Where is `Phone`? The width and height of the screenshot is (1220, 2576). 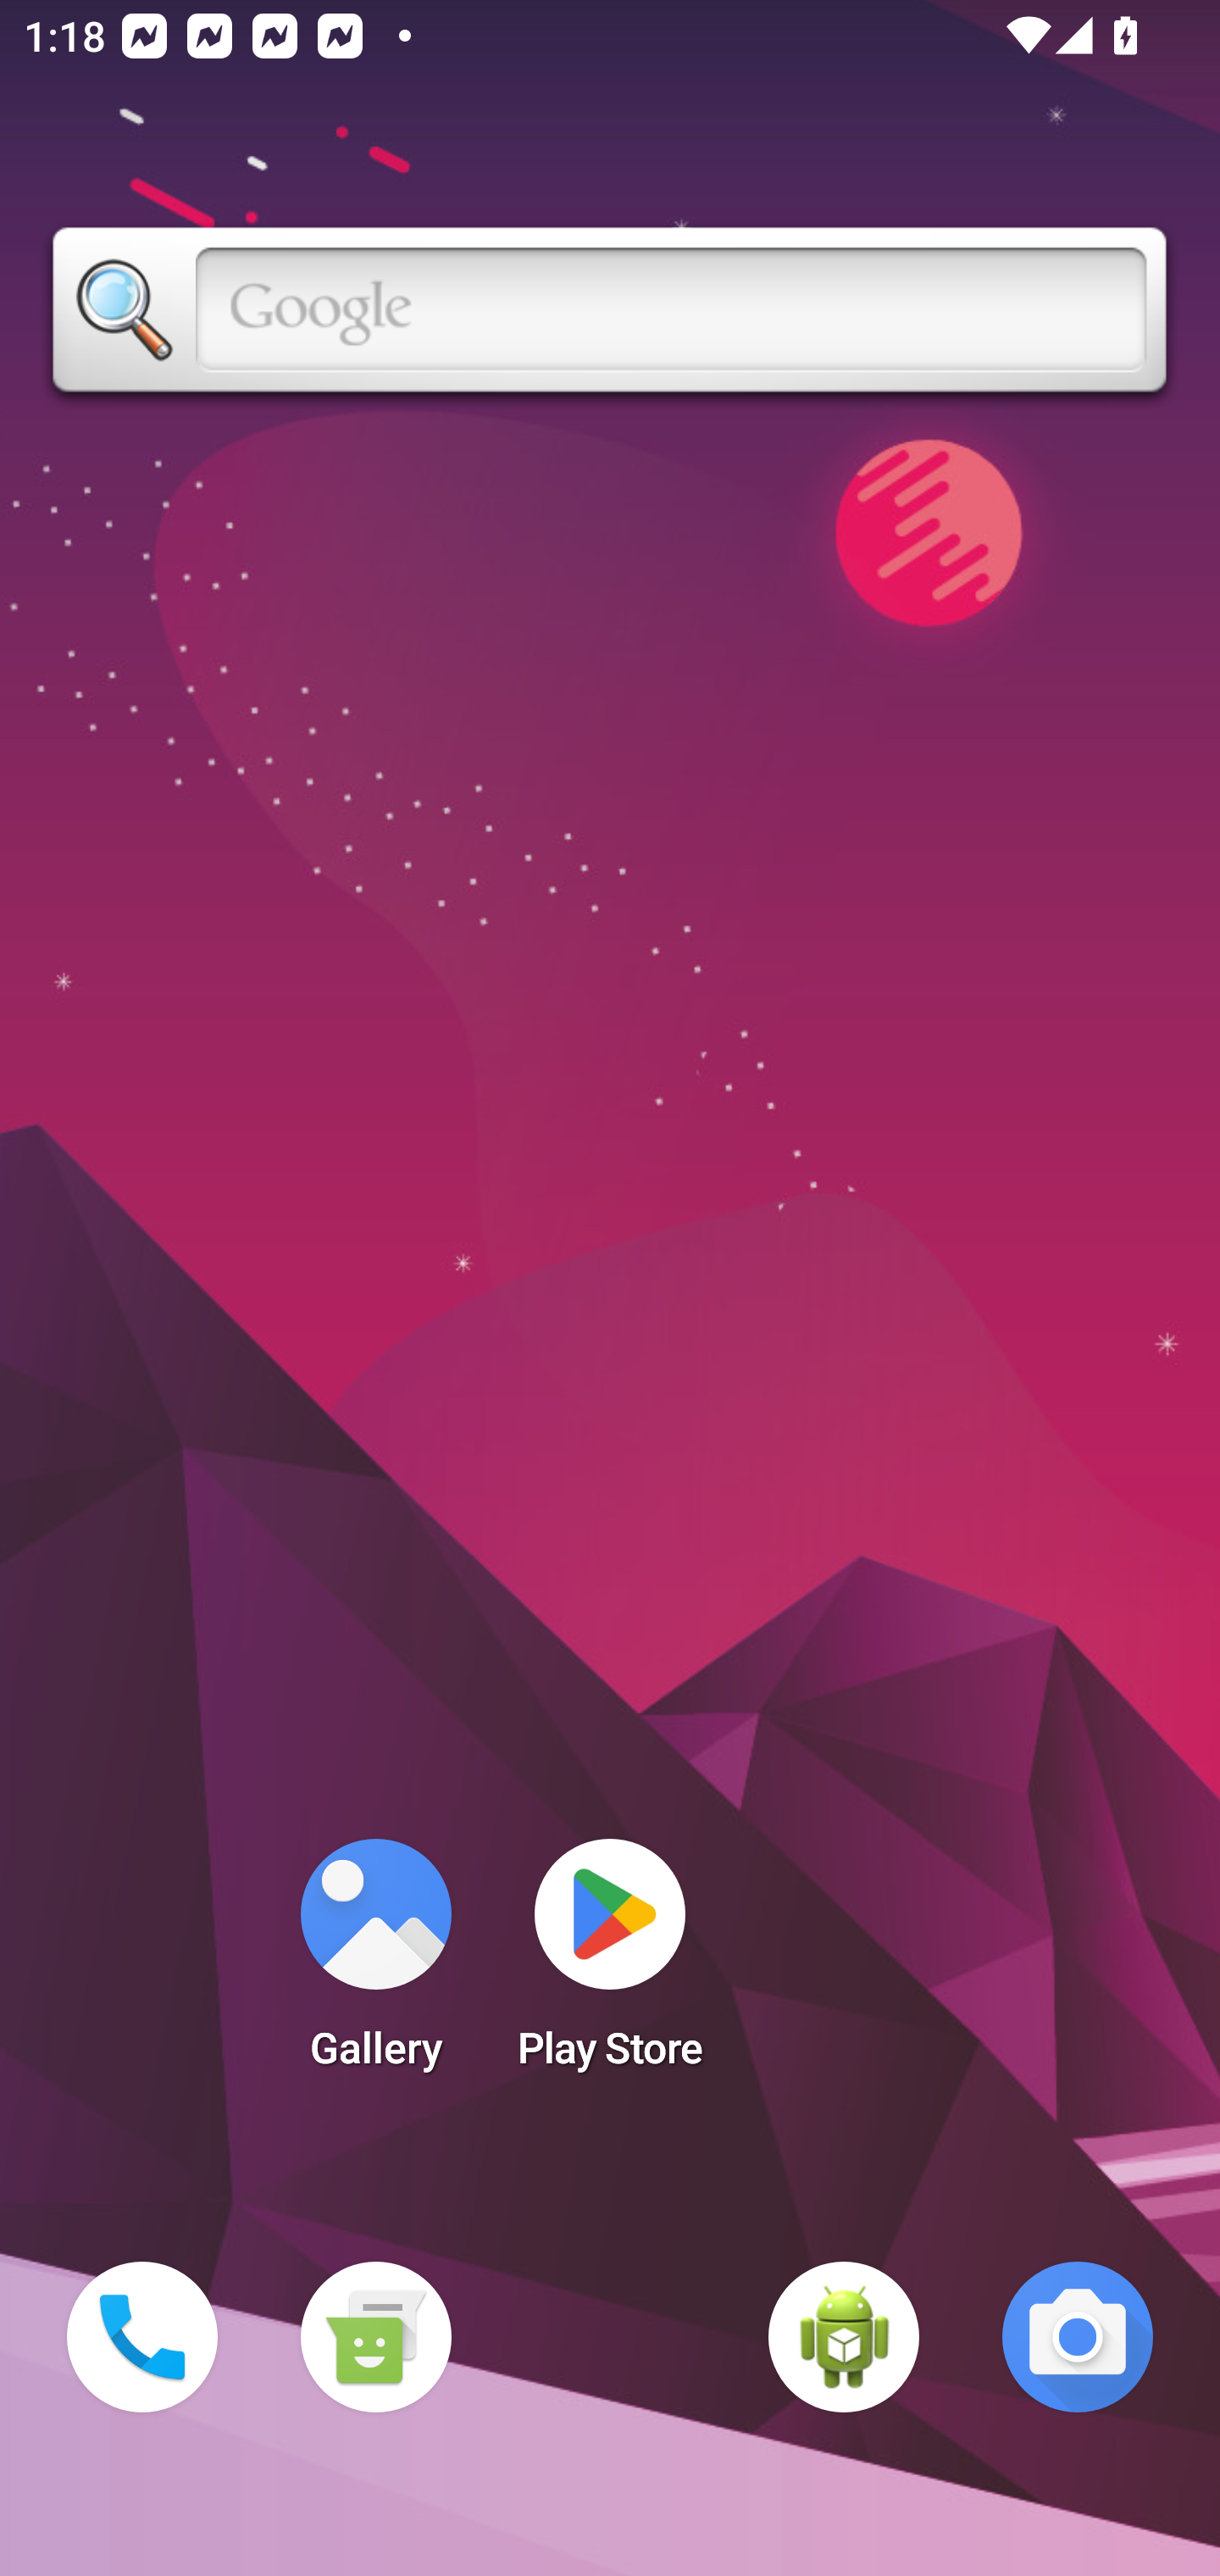 Phone is located at coordinates (142, 2337).